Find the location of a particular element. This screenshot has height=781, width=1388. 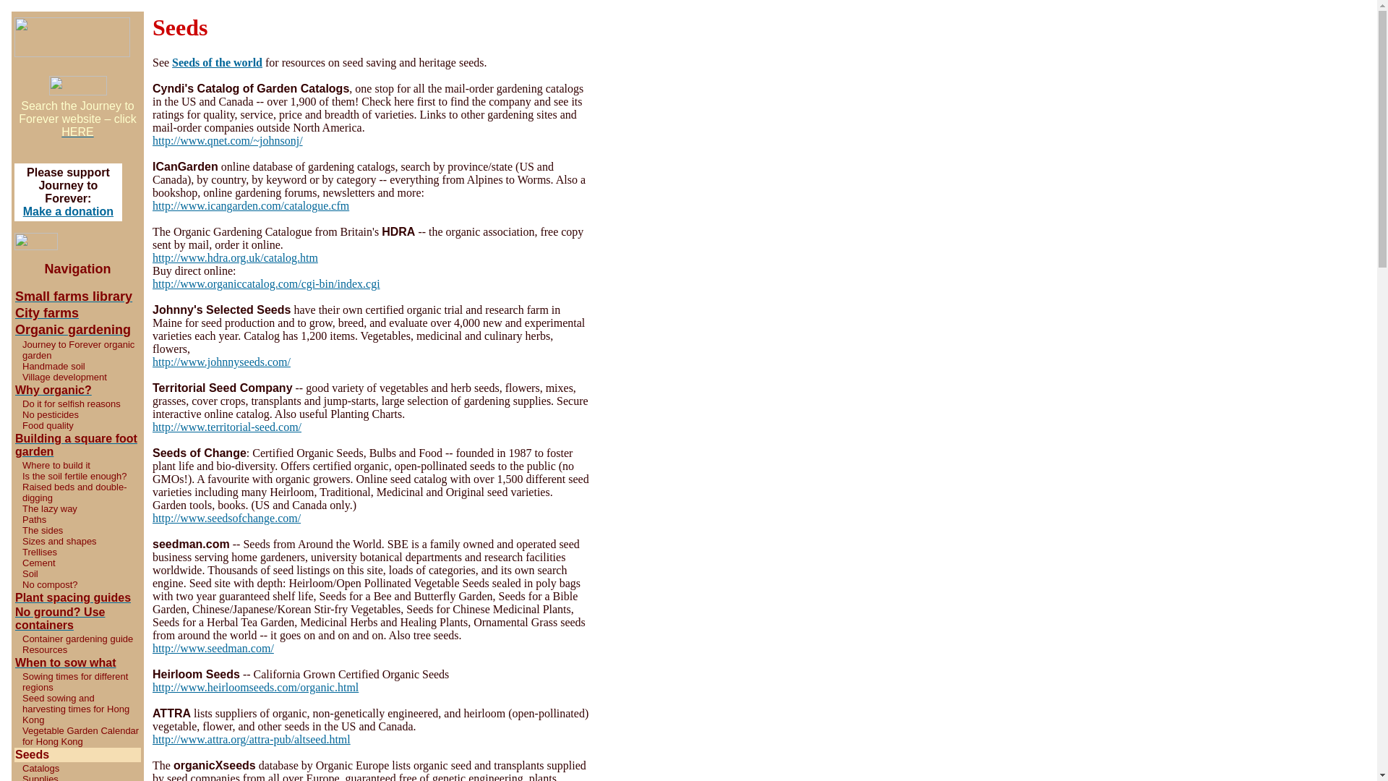

Small farms library is located at coordinates (74, 296).